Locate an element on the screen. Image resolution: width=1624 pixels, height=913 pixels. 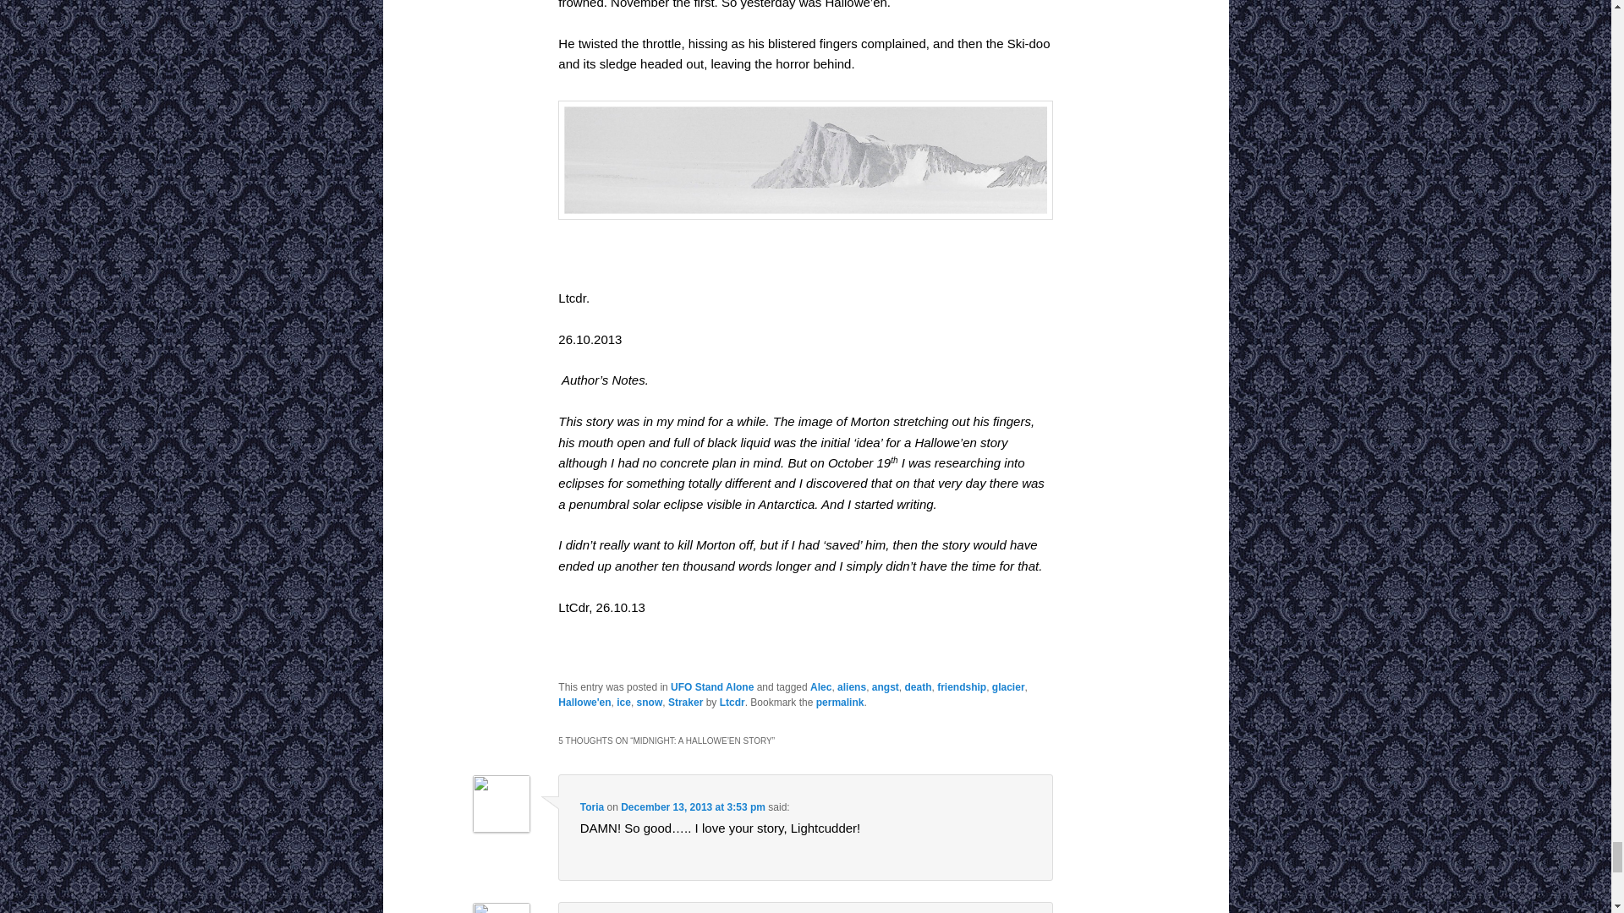
death is located at coordinates (917, 686).